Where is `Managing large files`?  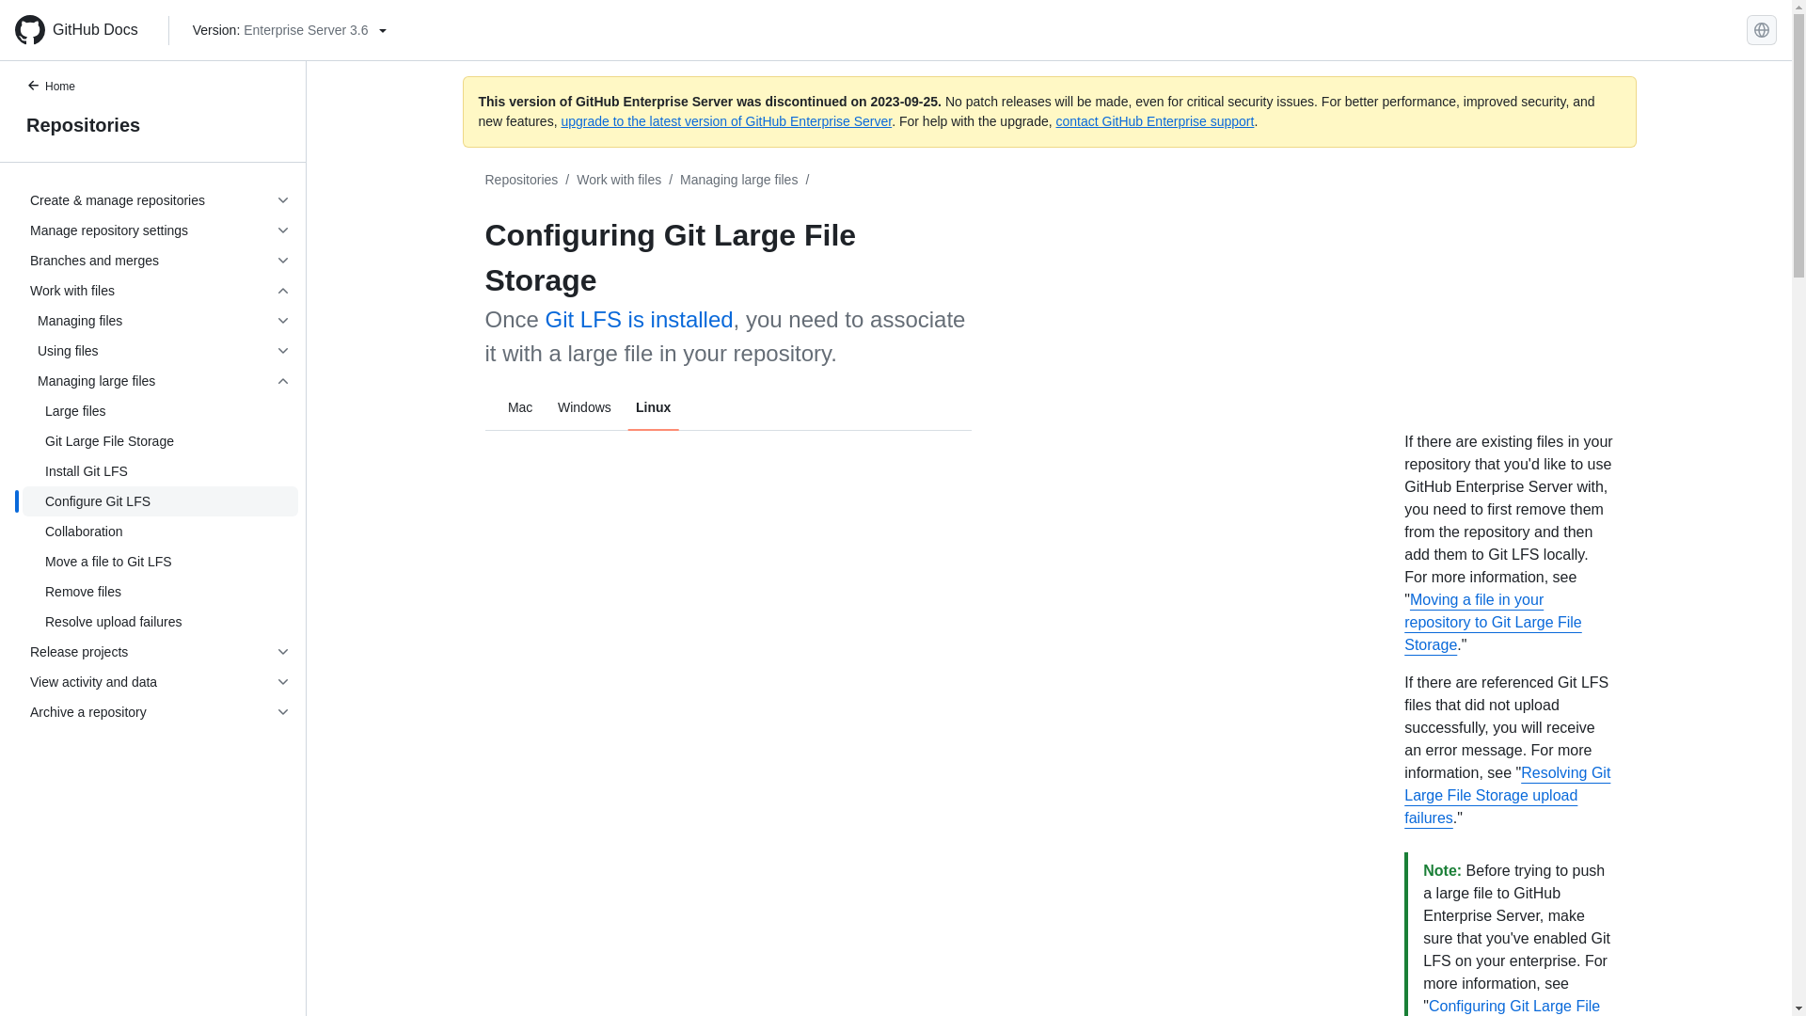 Managing large files is located at coordinates (739, 179).